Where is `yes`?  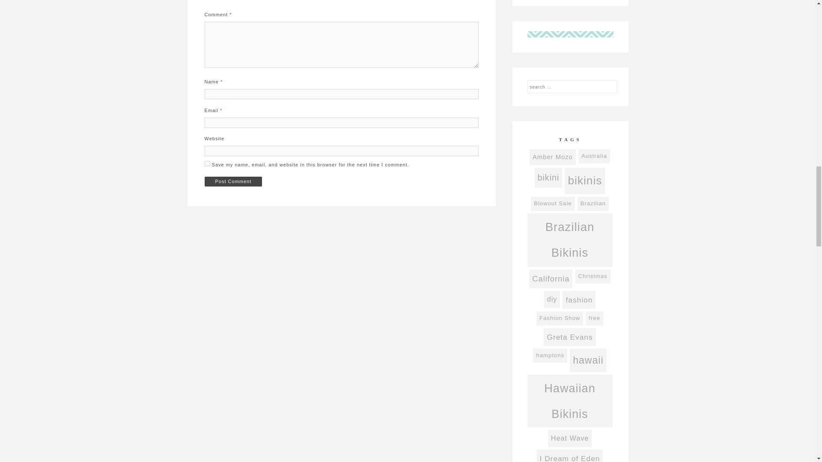 yes is located at coordinates (207, 163).